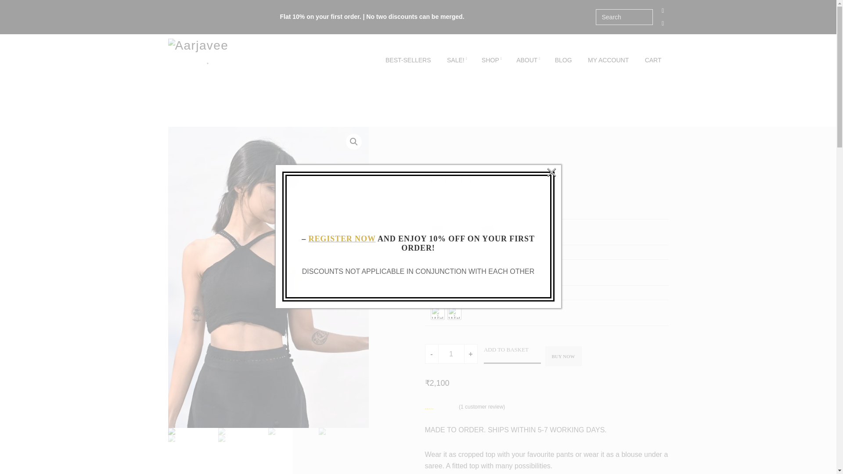  I want to click on Navy, so click(487, 232).